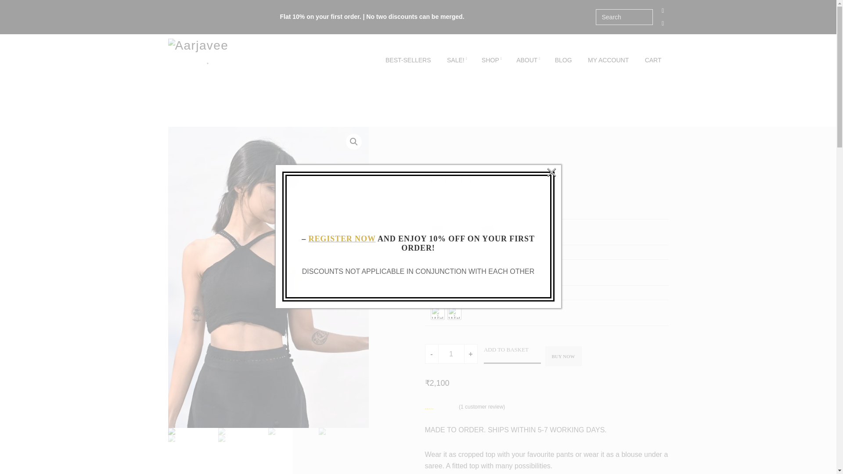  I want to click on Navy, so click(487, 232).